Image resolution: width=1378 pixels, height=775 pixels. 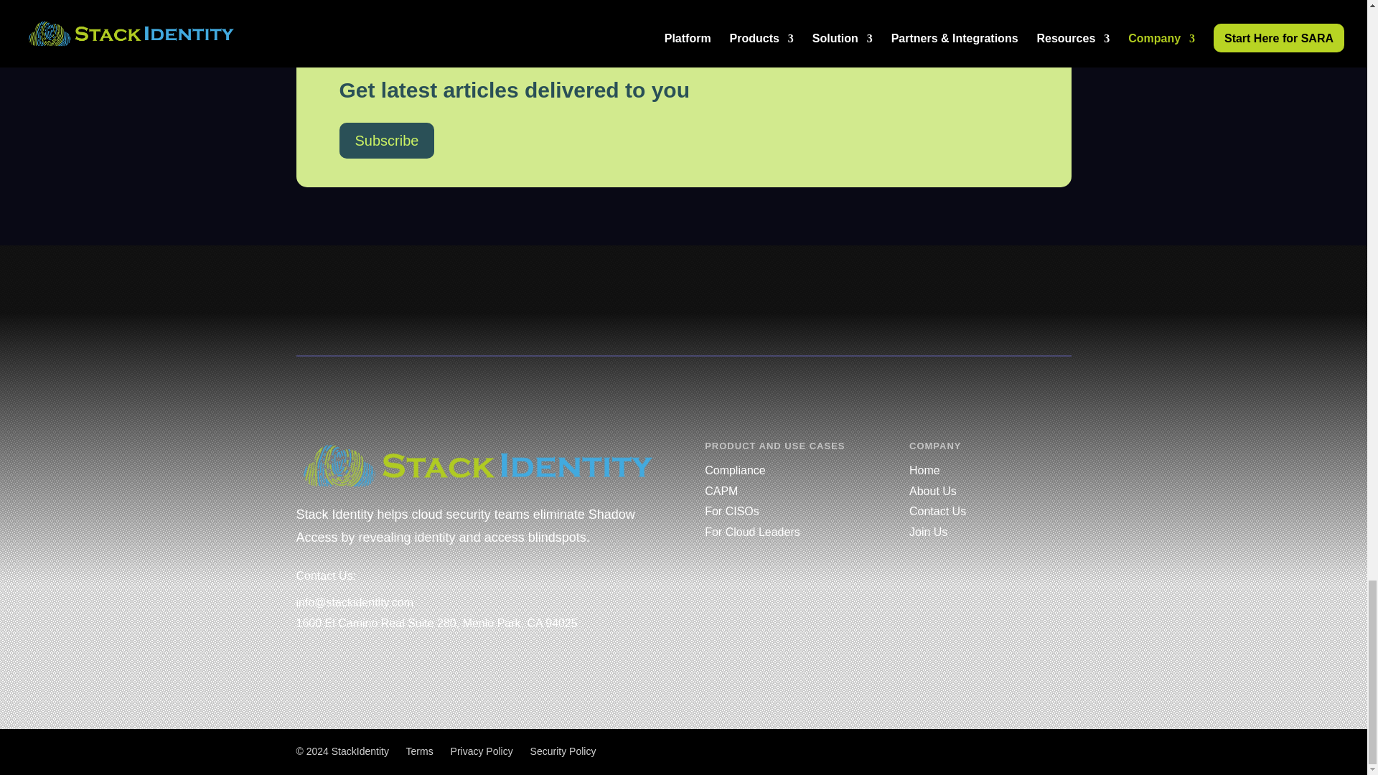 I want to click on Terms, so click(x=420, y=751).